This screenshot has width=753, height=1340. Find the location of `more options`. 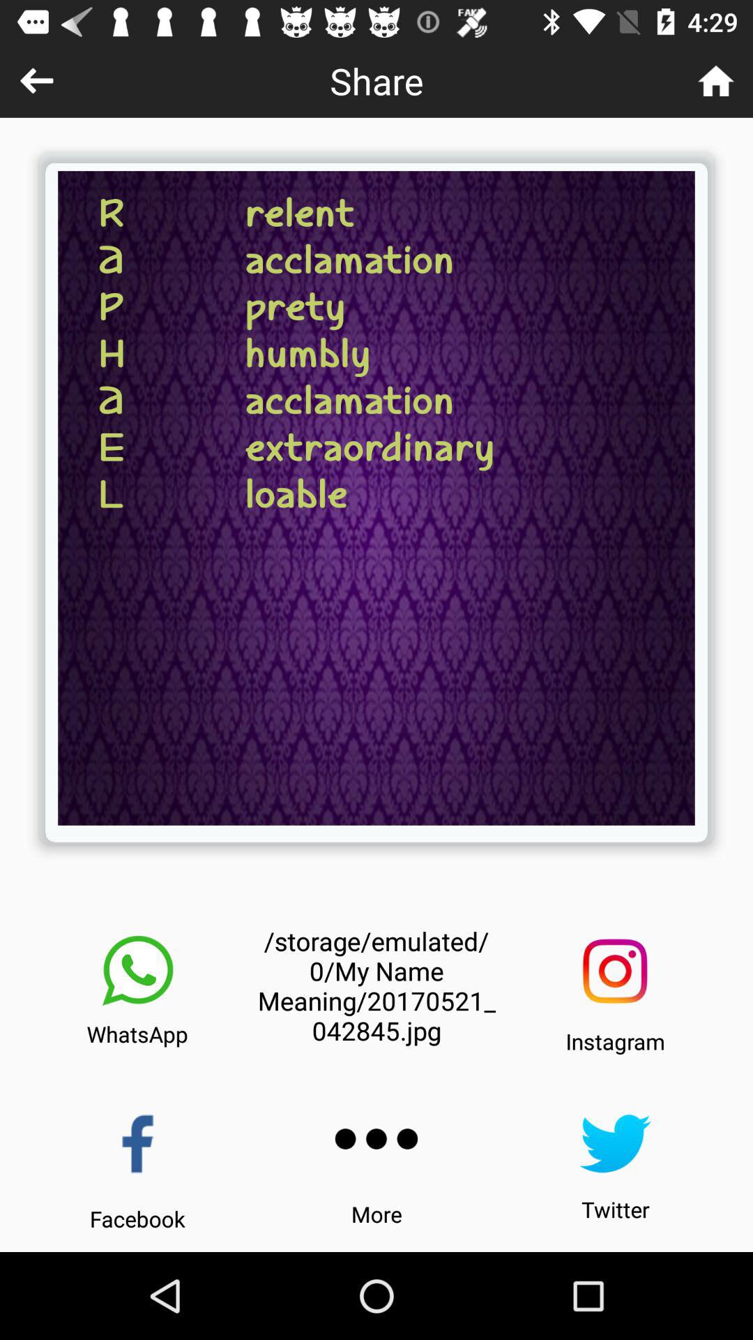

more options is located at coordinates (376, 1139).